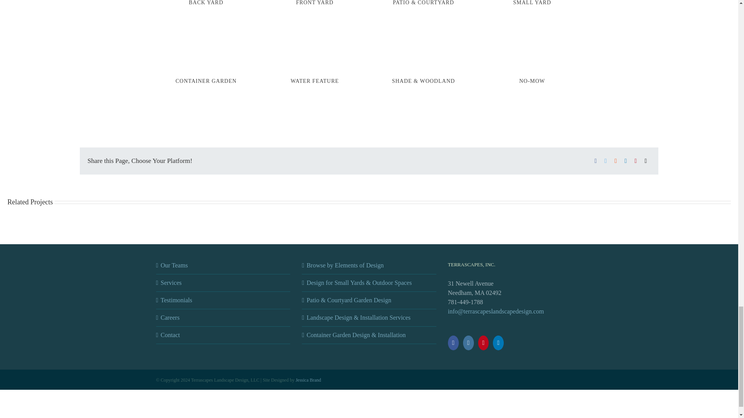 This screenshot has width=744, height=418. I want to click on BACK YARD, so click(206, 5).